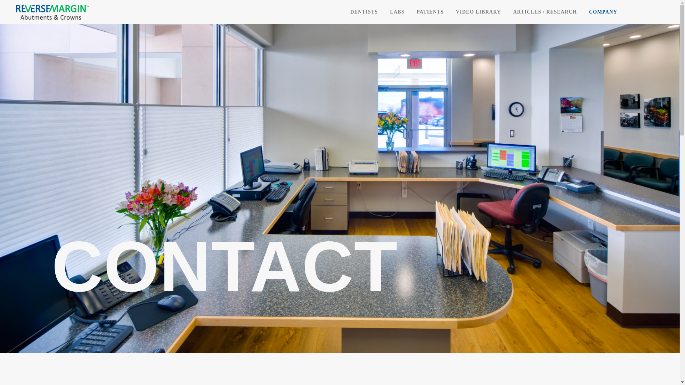 This screenshot has height=385, width=685. What do you see at coordinates (603, 12) in the screenshot?
I see `COMPANY` at bounding box center [603, 12].